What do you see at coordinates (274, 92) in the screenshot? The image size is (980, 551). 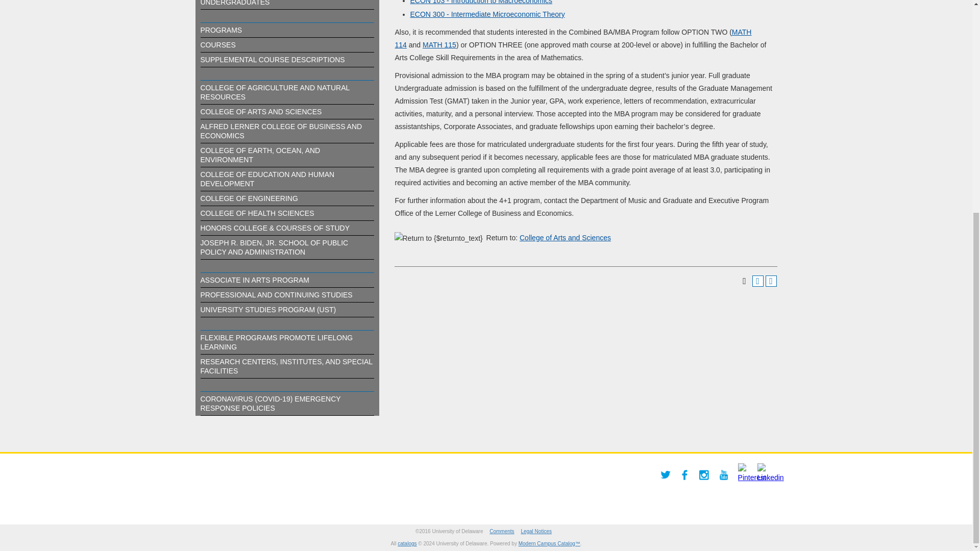 I see `COLLEGE OF AGRICULTURE AND NATURAL RESOURCES` at bounding box center [274, 92].